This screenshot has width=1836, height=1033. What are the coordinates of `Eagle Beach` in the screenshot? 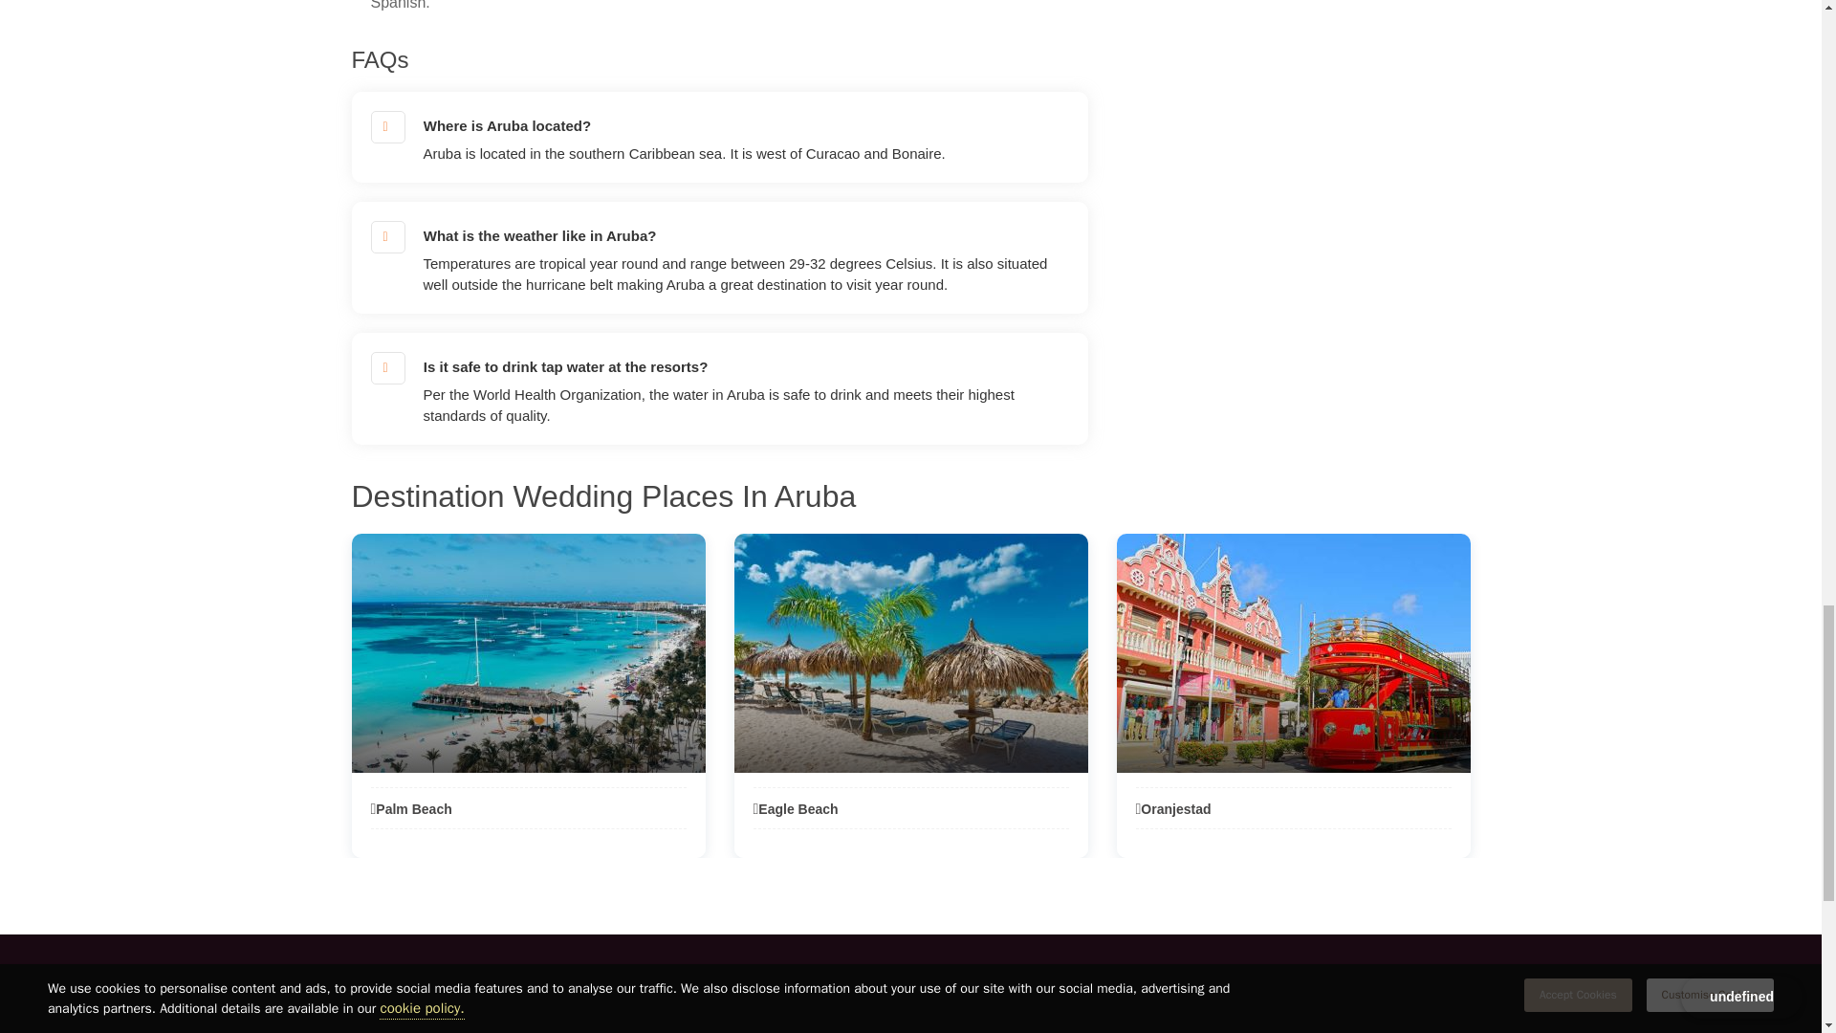 It's located at (796, 809).